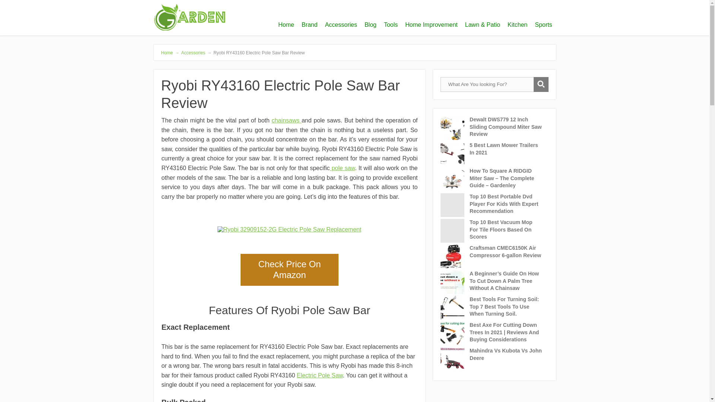 Image resolution: width=715 pixels, height=402 pixels. Describe the element at coordinates (309, 25) in the screenshot. I see `Brand` at that location.